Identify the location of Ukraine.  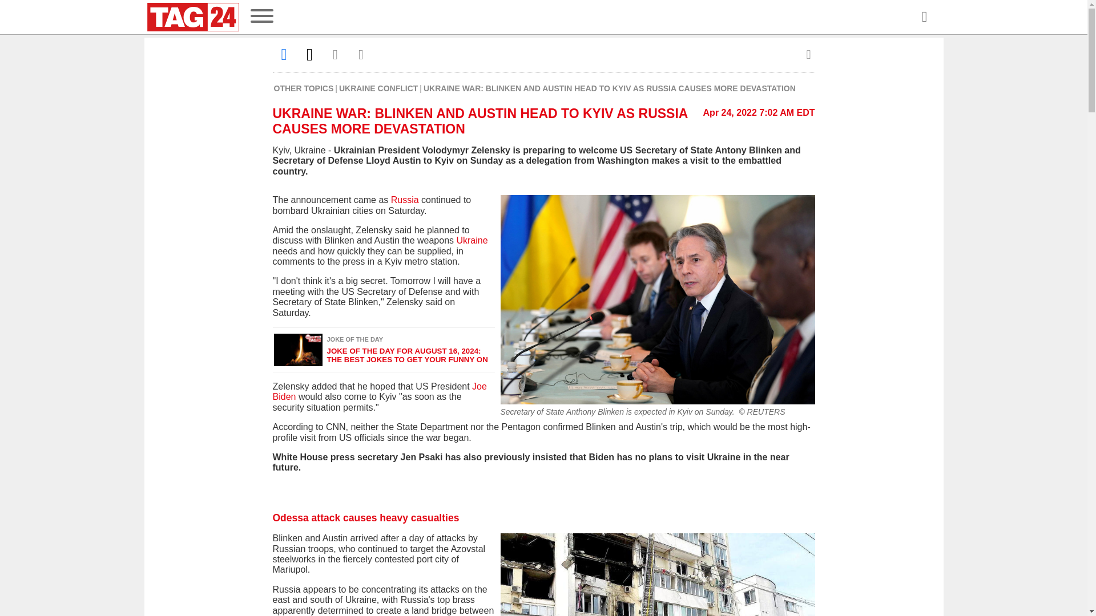
(472, 240).